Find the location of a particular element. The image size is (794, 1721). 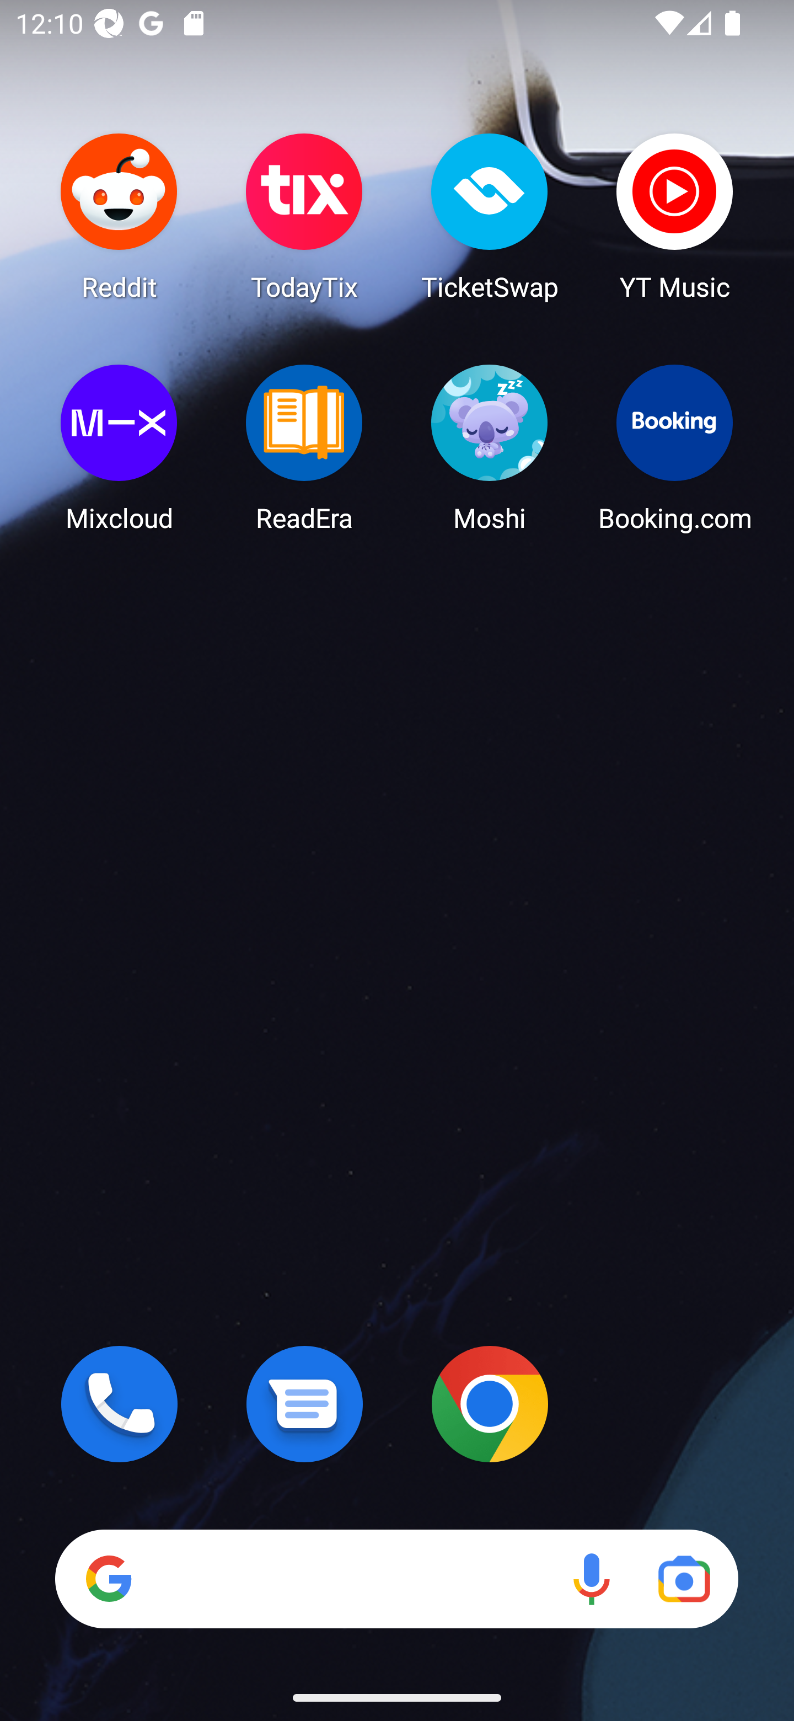

Phone is located at coordinates (119, 1404).